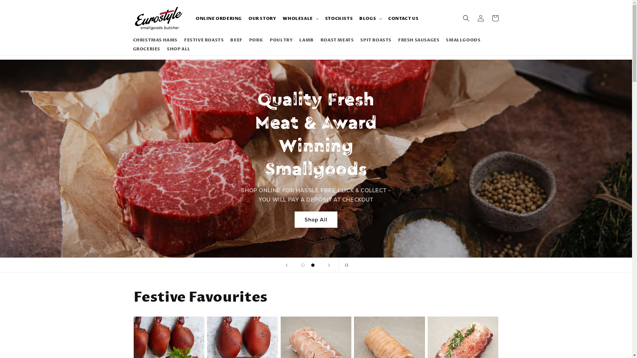 The width and height of the screenshot is (637, 358). Describe the element at coordinates (316, 219) in the screenshot. I see `Shop All` at that location.